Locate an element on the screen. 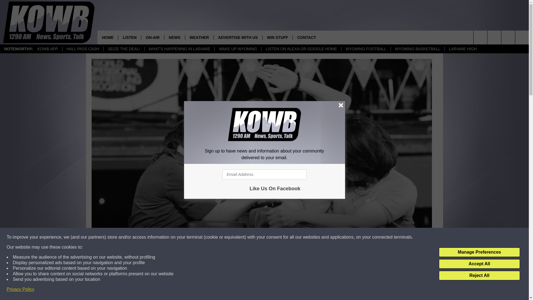  Share on Twitter is located at coordinates (334, 290).